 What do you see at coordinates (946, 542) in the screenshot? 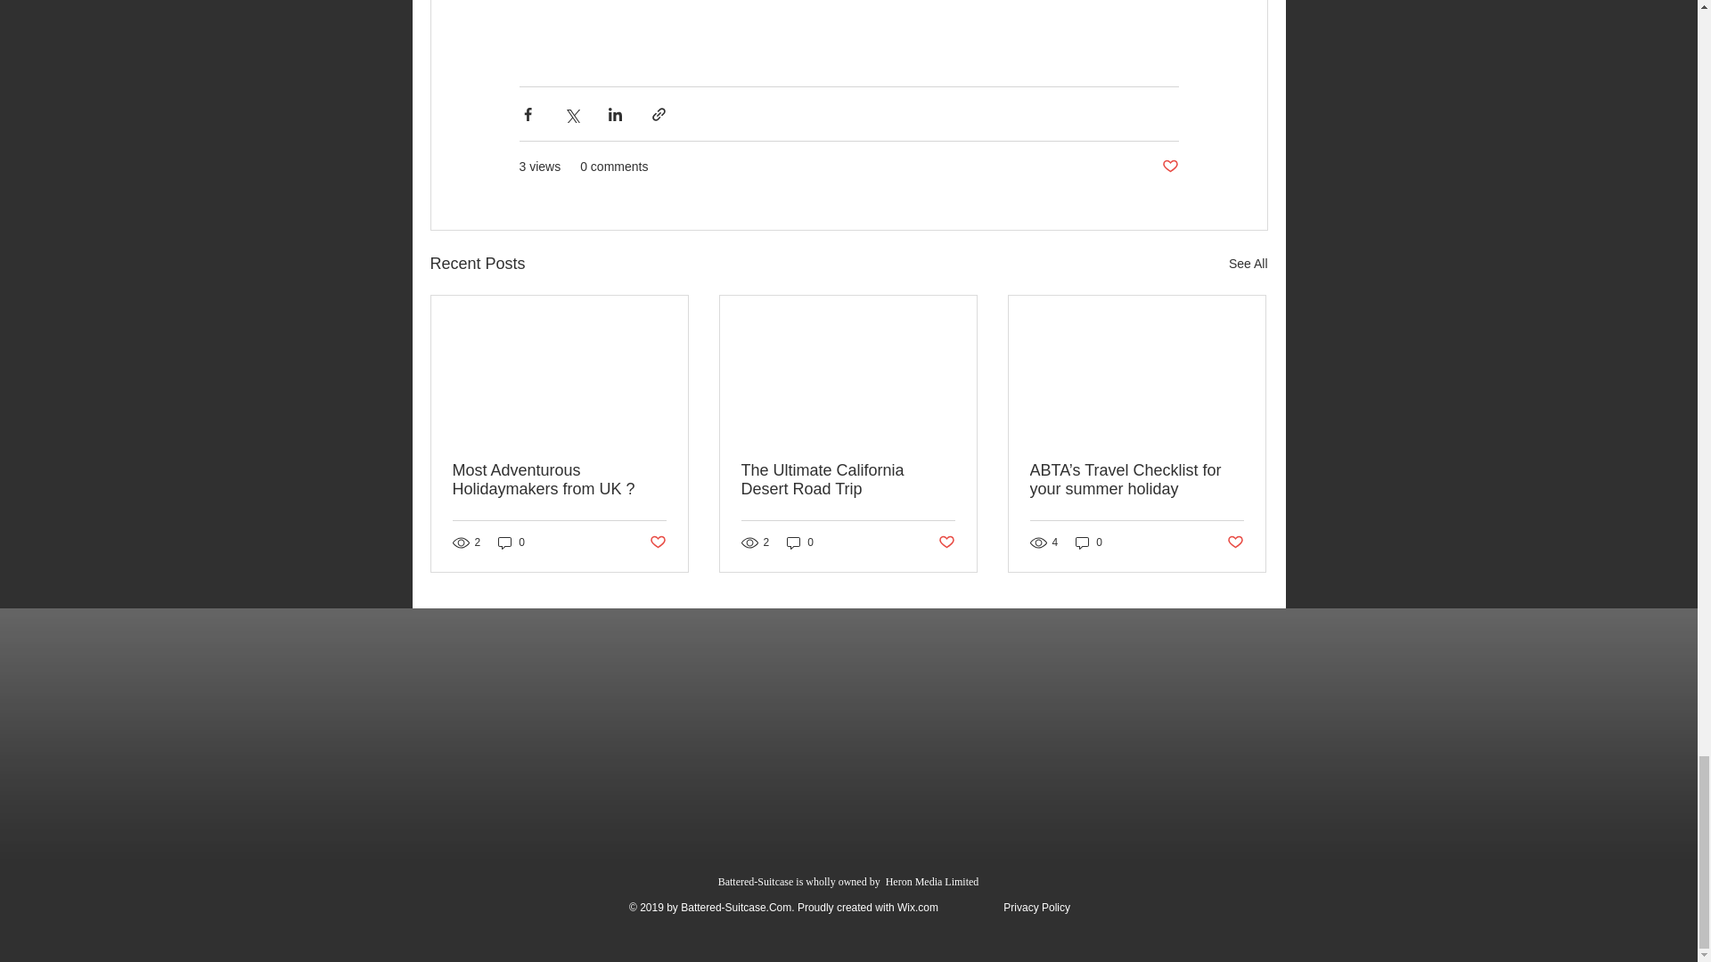
I see `Post not marked as liked` at bounding box center [946, 542].